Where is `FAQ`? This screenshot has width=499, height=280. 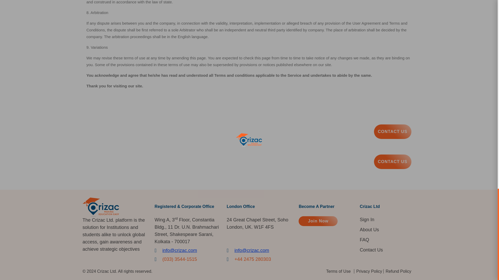
FAQ is located at coordinates (364, 240).